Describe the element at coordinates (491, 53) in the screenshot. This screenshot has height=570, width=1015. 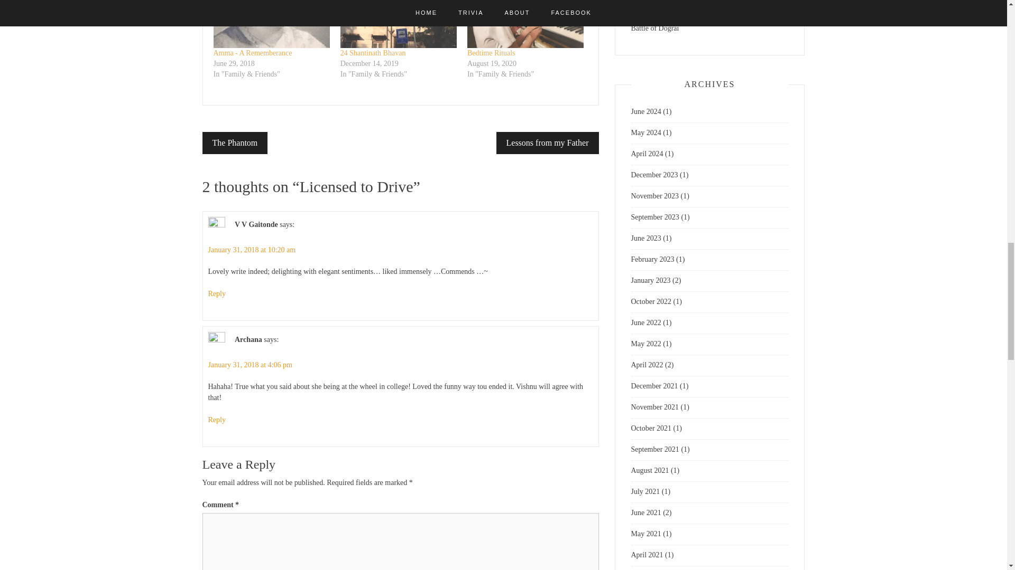
I see `Bedtime Rituals` at that location.